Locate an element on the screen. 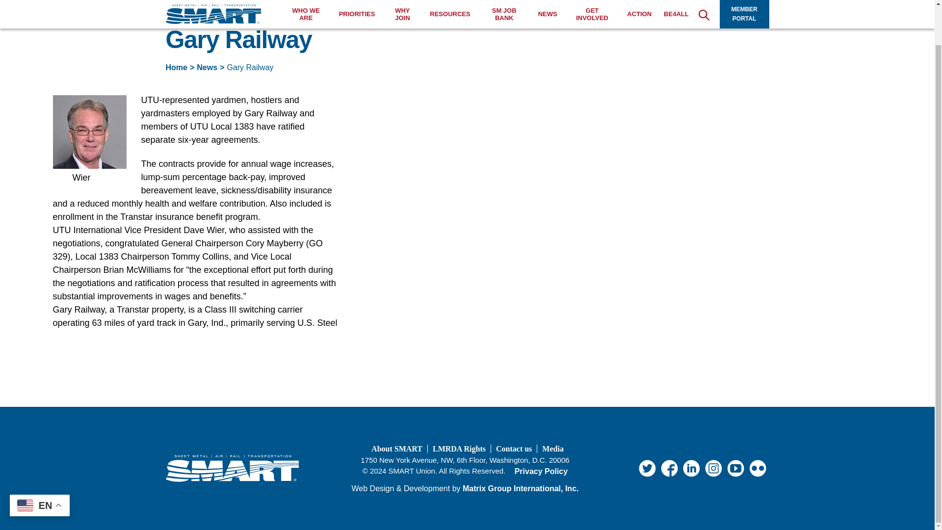  Go to News. is located at coordinates (207, 67).